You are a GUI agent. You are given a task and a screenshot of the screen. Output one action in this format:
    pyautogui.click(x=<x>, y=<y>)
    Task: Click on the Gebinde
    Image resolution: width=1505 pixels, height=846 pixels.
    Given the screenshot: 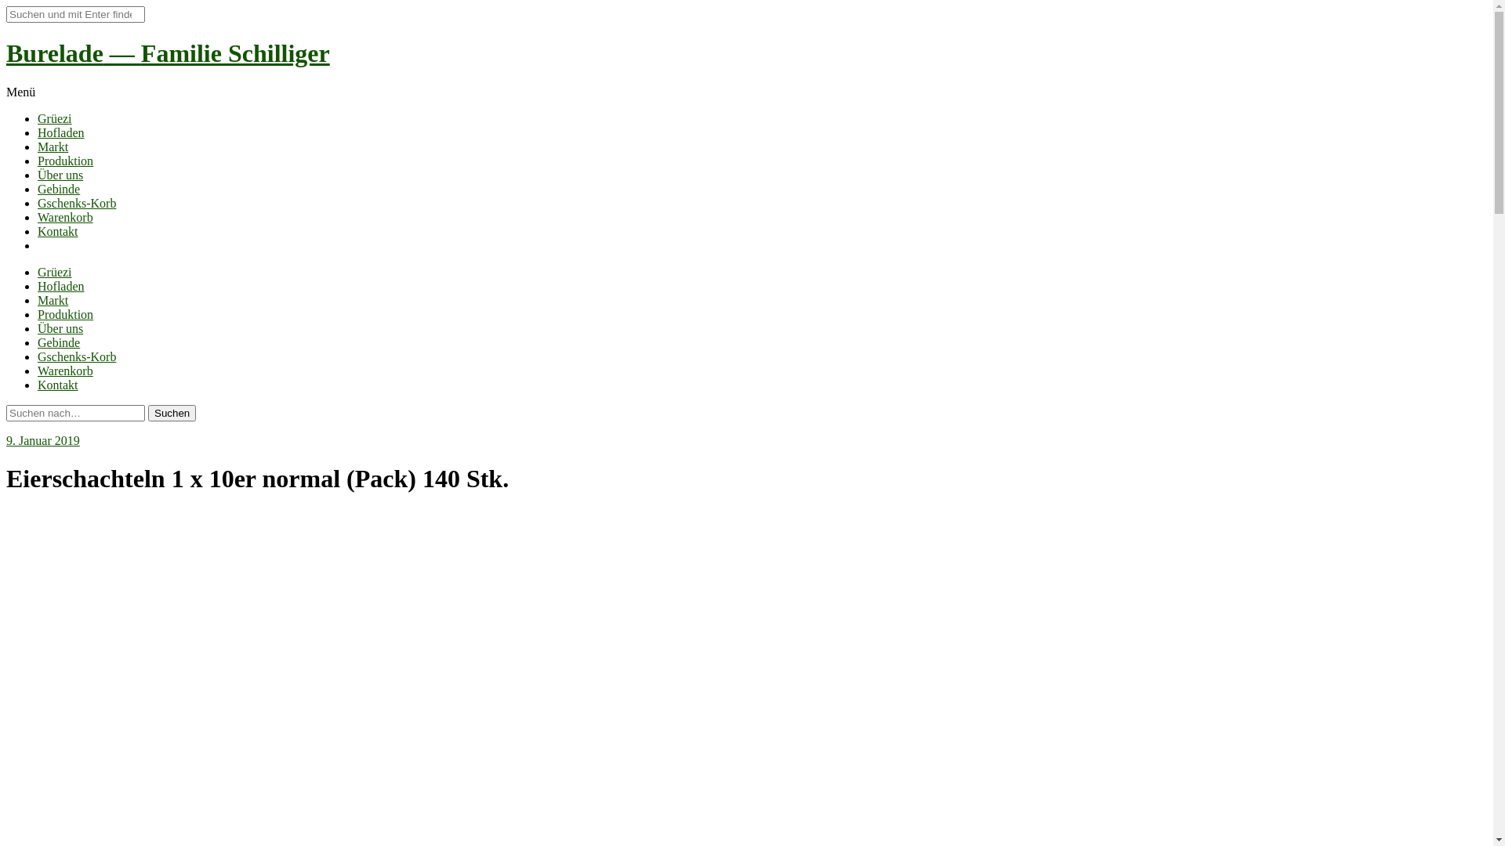 What is the action you would take?
    pyautogui.click(x=59, y=343)
    